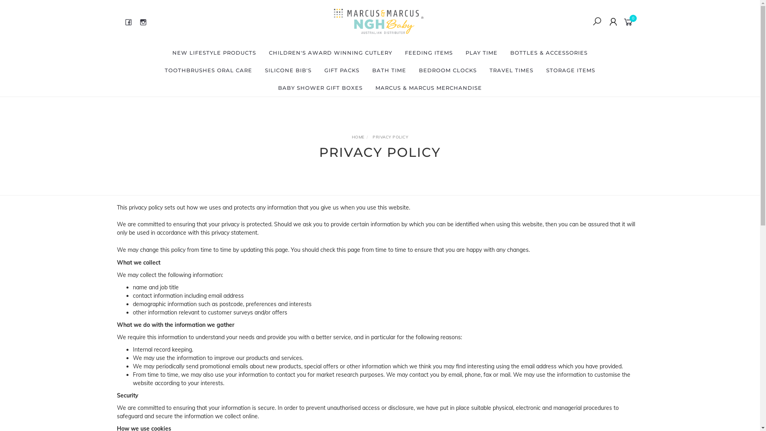 The image size is (766, 431). I want to click on 0, so click(630, 22).